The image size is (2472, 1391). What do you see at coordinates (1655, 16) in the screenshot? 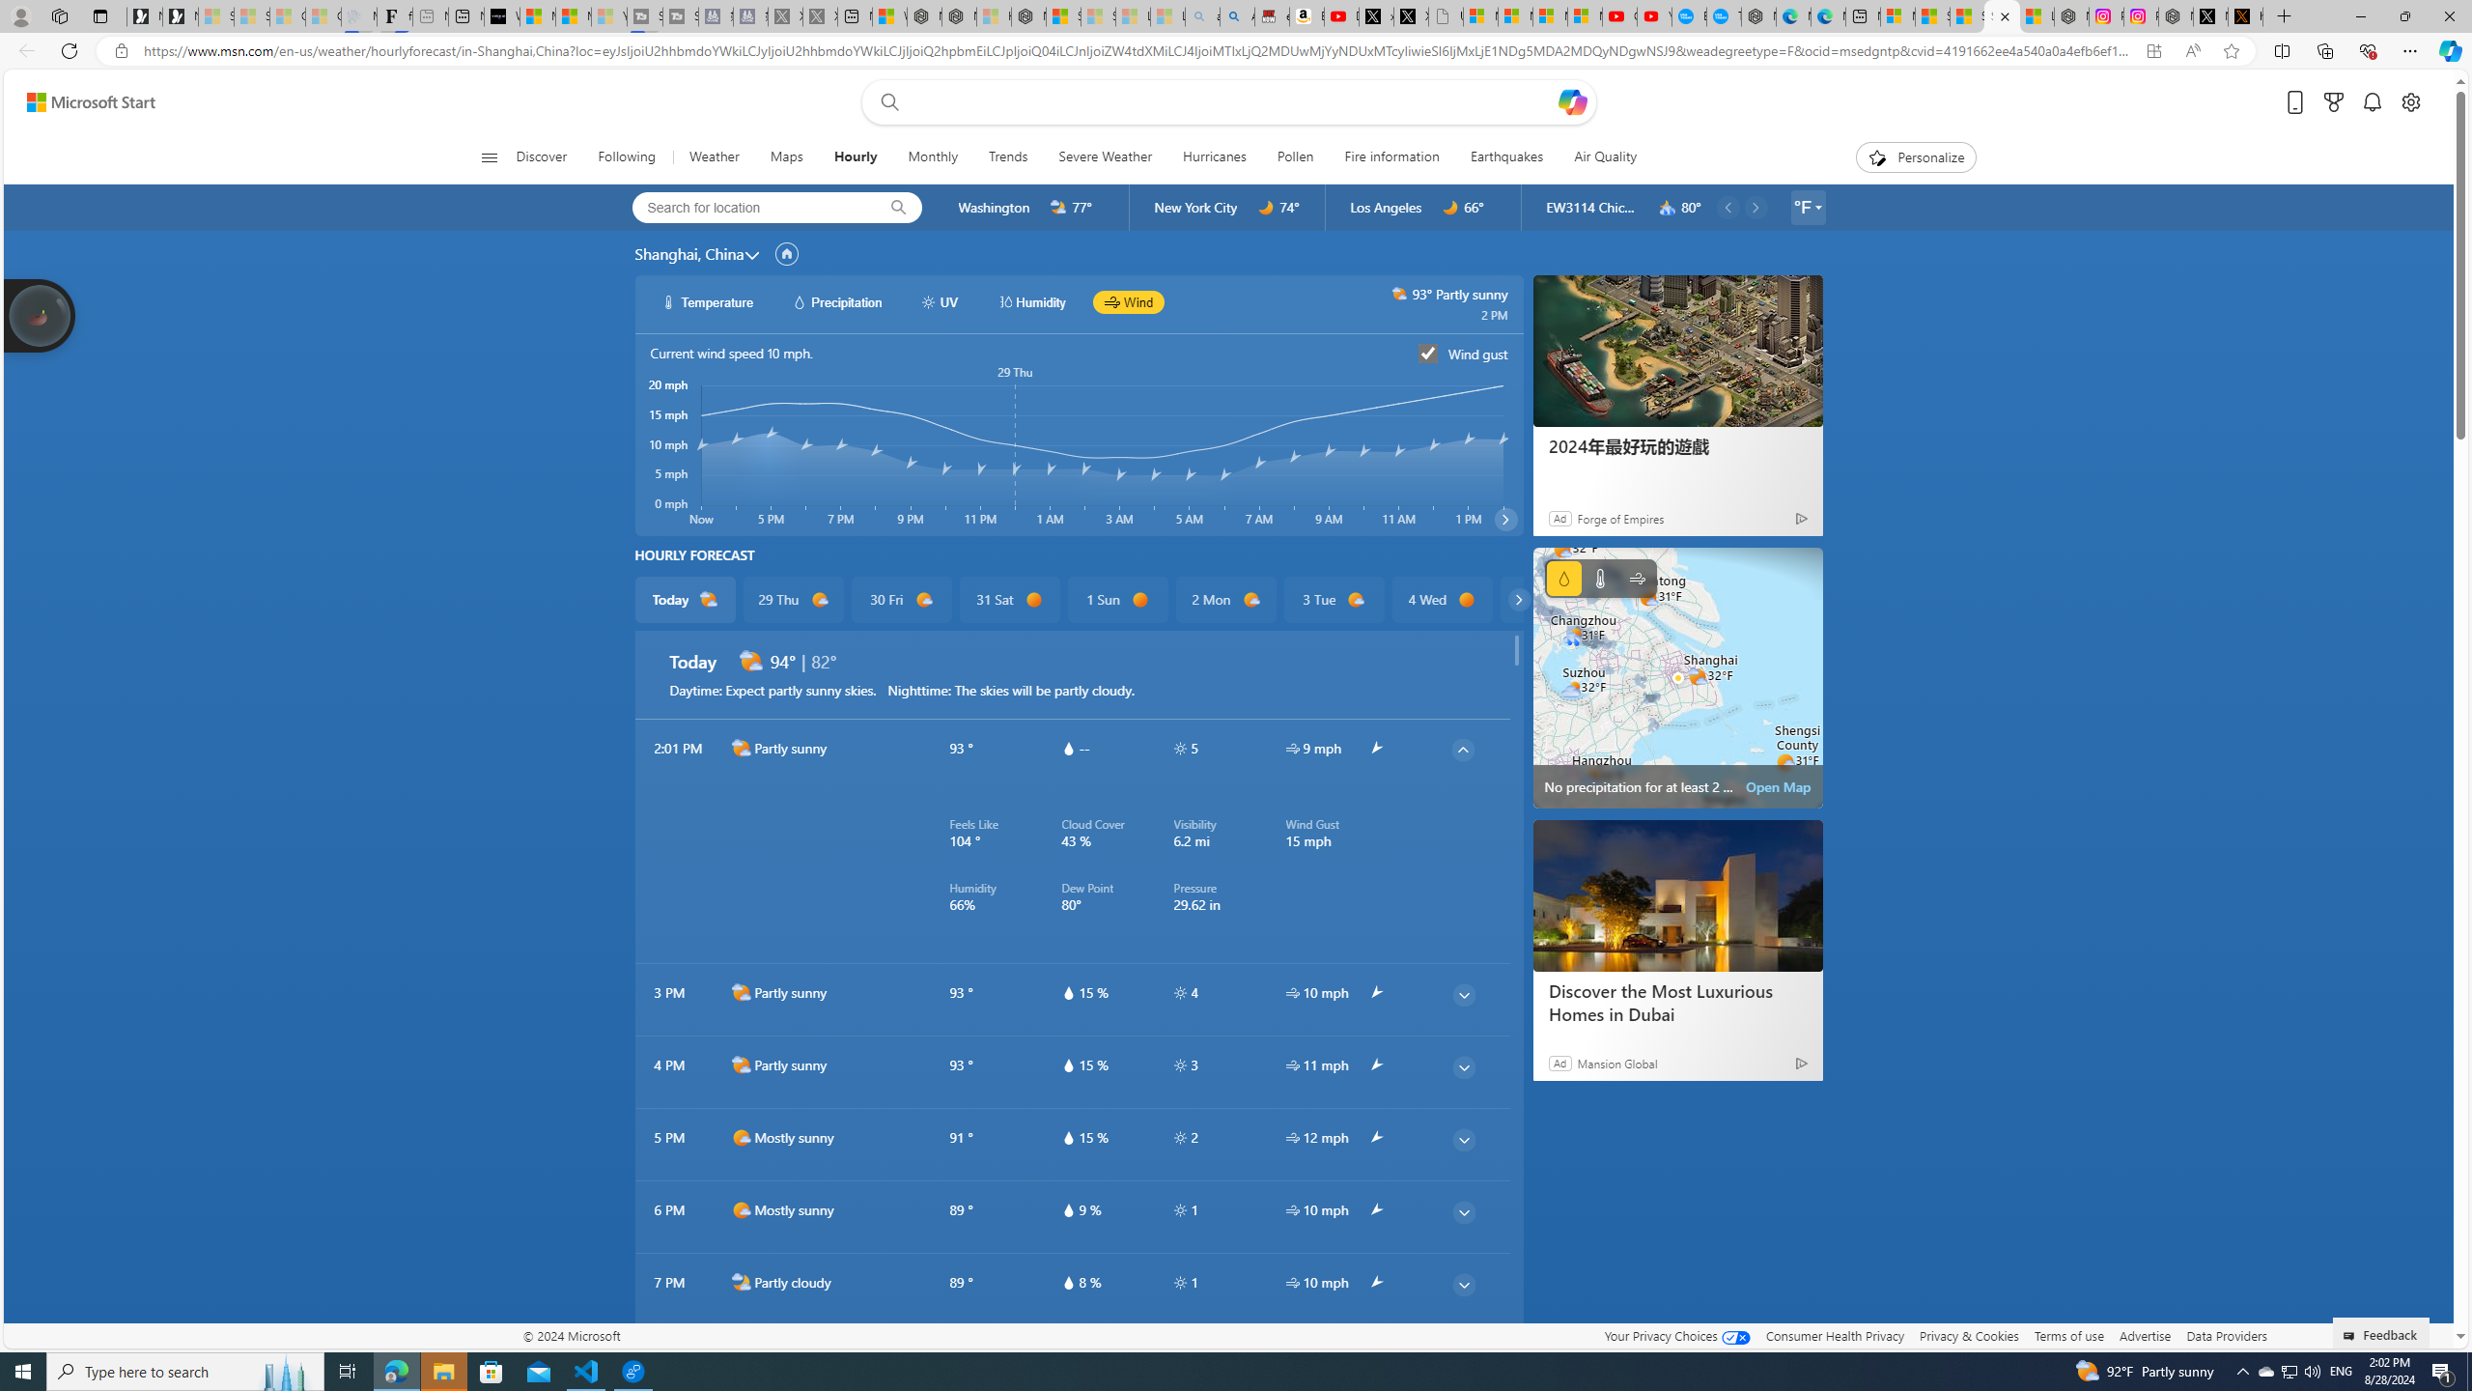
I see `YouTube Kids - An App Created for Kids to Explore Content` at bounding box center [1655, 16].